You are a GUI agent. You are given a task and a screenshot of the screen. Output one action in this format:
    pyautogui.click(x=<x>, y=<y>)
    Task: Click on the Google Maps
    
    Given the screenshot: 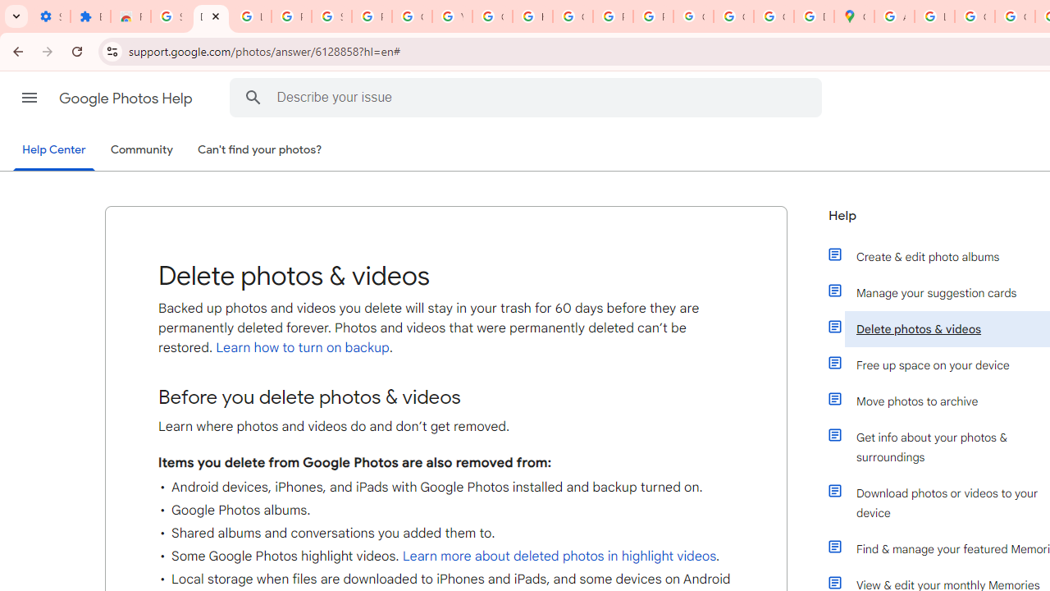 What is the action you would take?
    pyautogui.click(x=855, y=16)
    